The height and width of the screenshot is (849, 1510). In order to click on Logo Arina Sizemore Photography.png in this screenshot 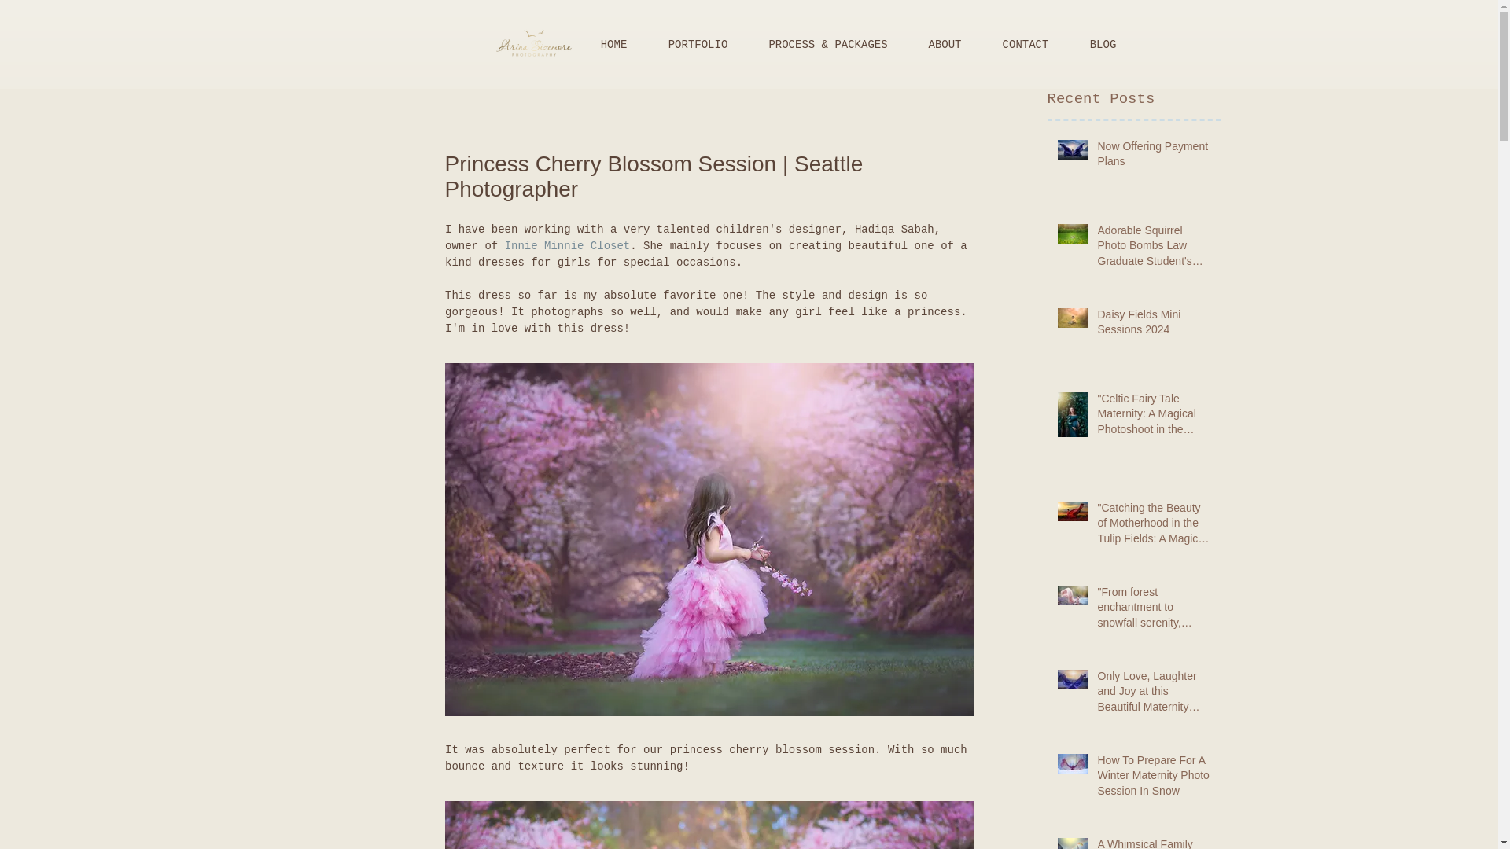, I will do `click(533, 44)`.